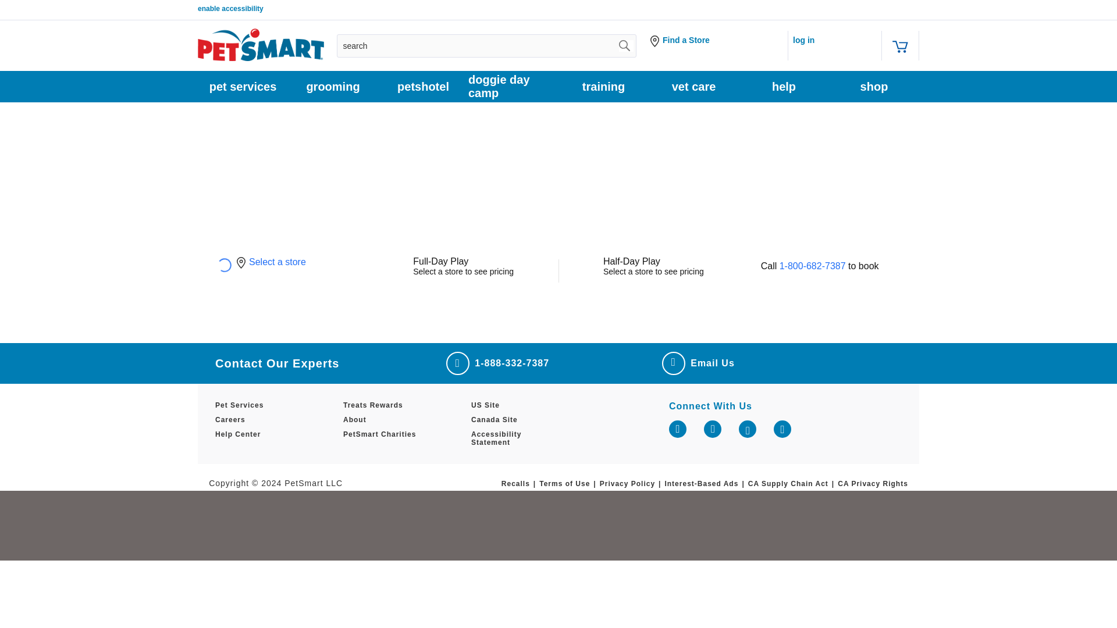 The image size is (1117, 628). What do you see at coordinates (513, 87) in the screenshot?
I see `doggie day camp` at bounding box center [513, 87].